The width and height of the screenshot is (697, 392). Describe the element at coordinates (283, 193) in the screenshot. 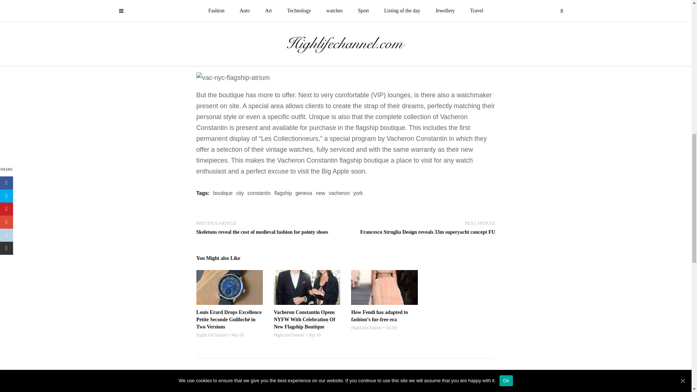

I see `flagship` at that location.